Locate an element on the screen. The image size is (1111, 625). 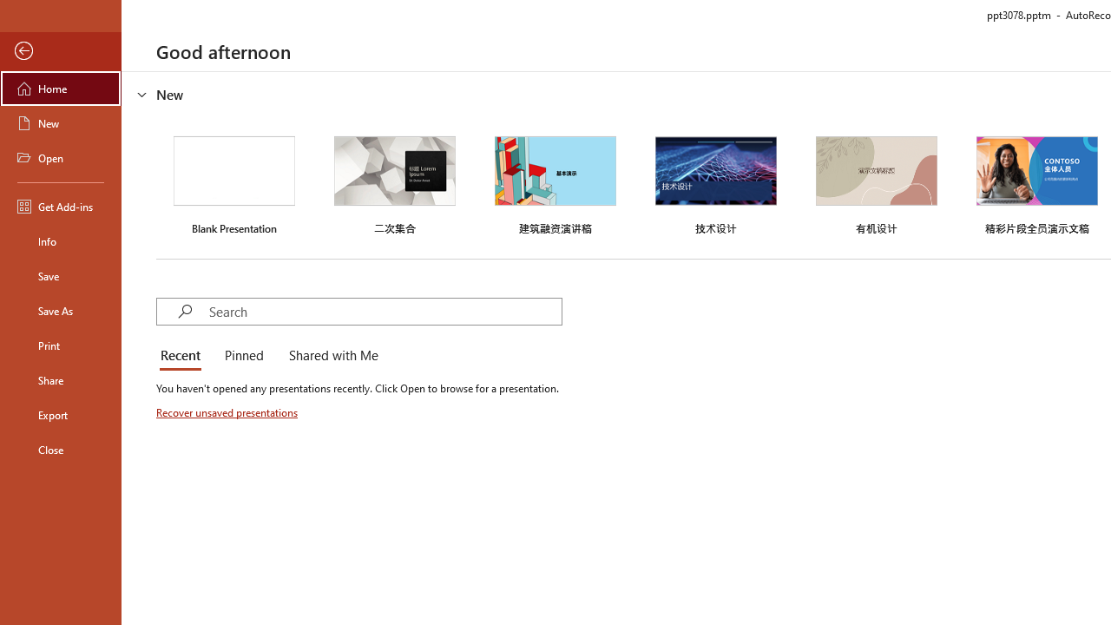
Back is located at coordinates (61, 51).